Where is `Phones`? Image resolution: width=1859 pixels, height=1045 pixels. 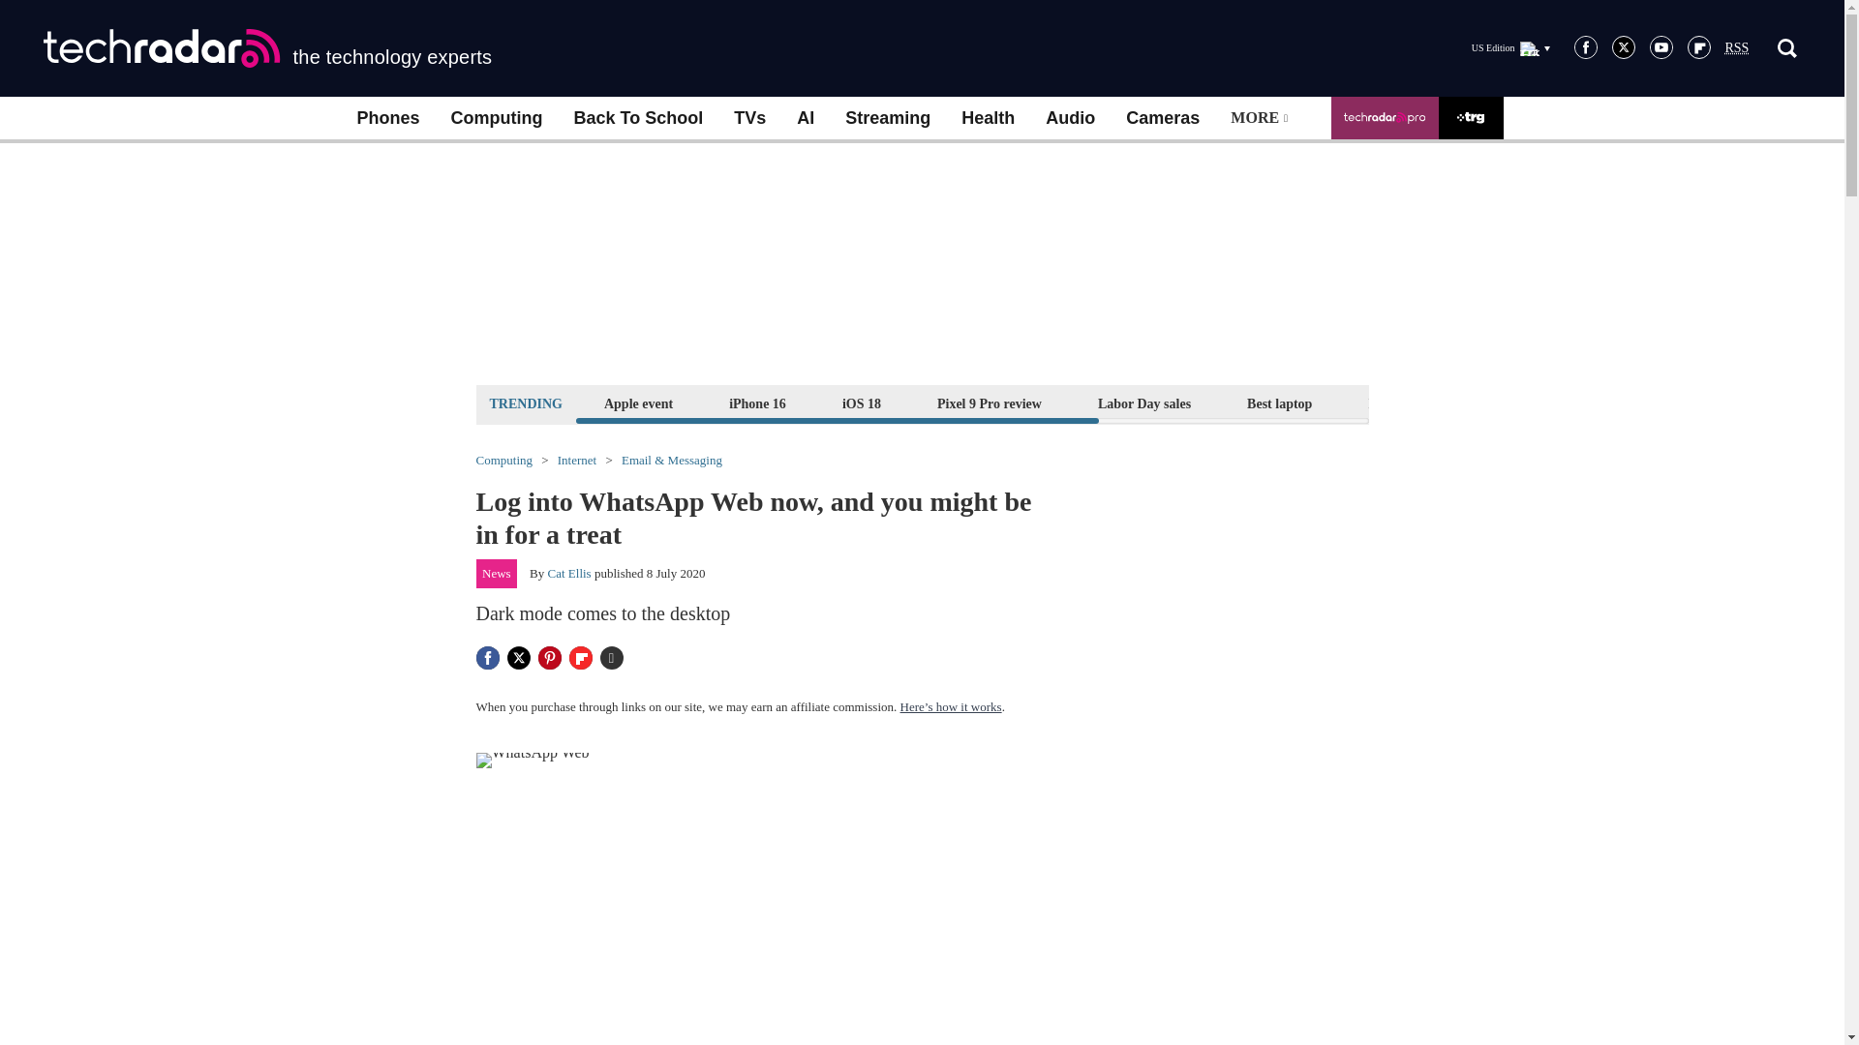
Phones is located at coordinates (387, 118).